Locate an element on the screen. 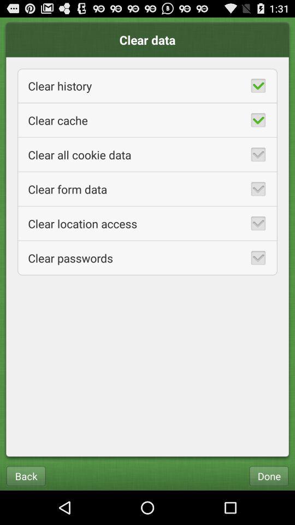 The width and height of the screenshot is (295, 525). open back icon is located at coordinates (26, 476).